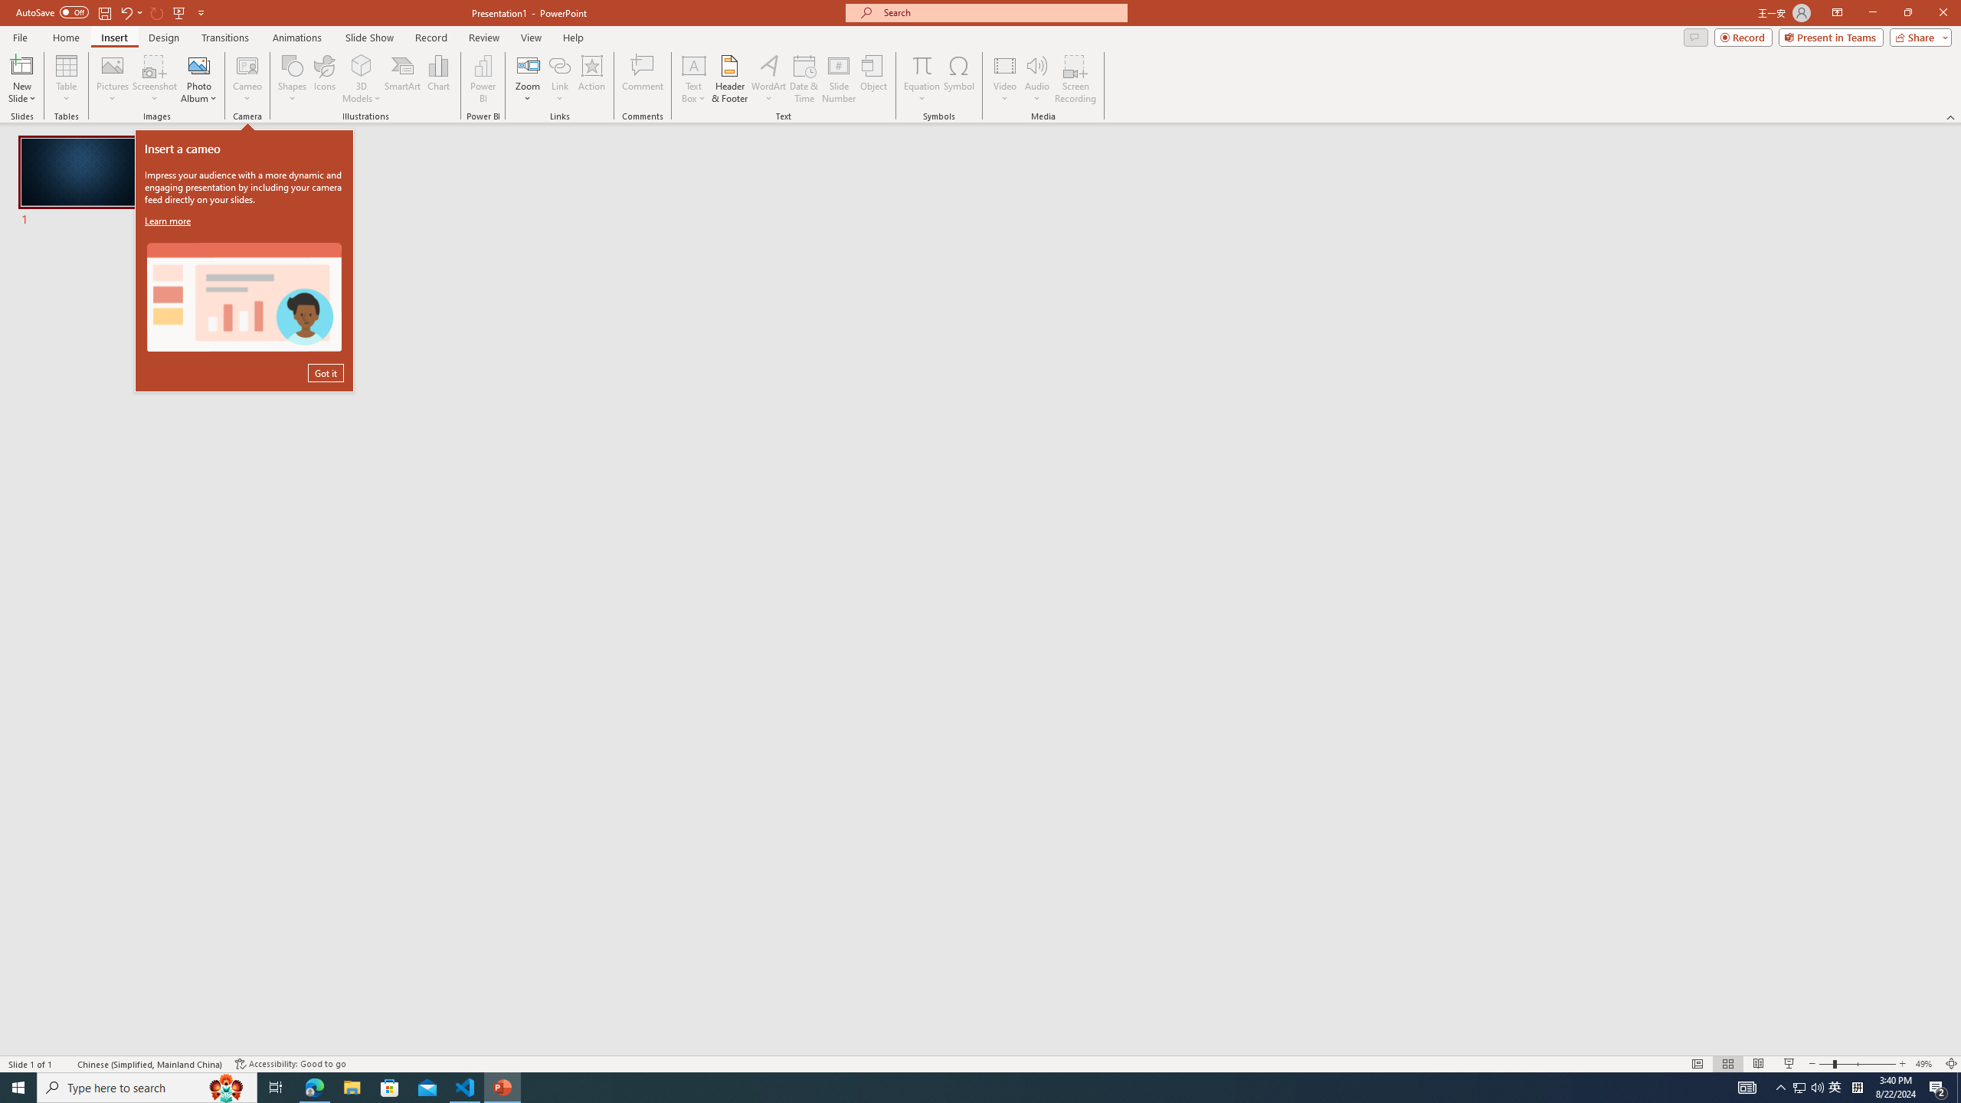 This screenshot has height=1103, width=1961. Describe the element at coordinates (559, 65) in the screenshot. I see `Link` at that location.